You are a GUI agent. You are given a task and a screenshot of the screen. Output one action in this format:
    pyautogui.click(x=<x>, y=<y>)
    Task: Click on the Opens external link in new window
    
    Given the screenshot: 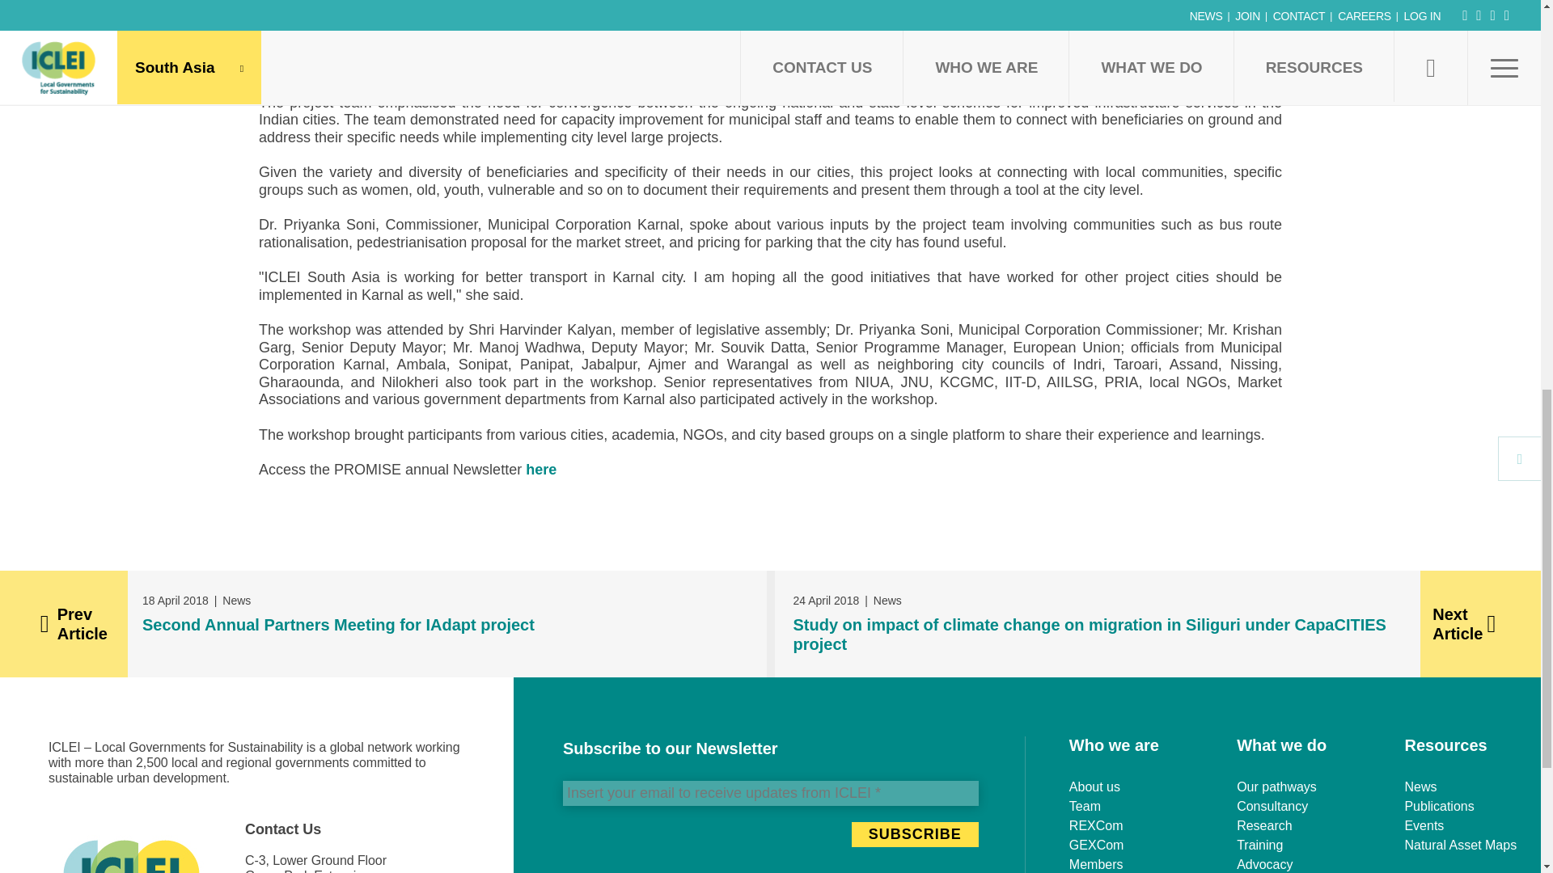 What is the action you would take?
    pyautogui.click(x=540, y=469)
    